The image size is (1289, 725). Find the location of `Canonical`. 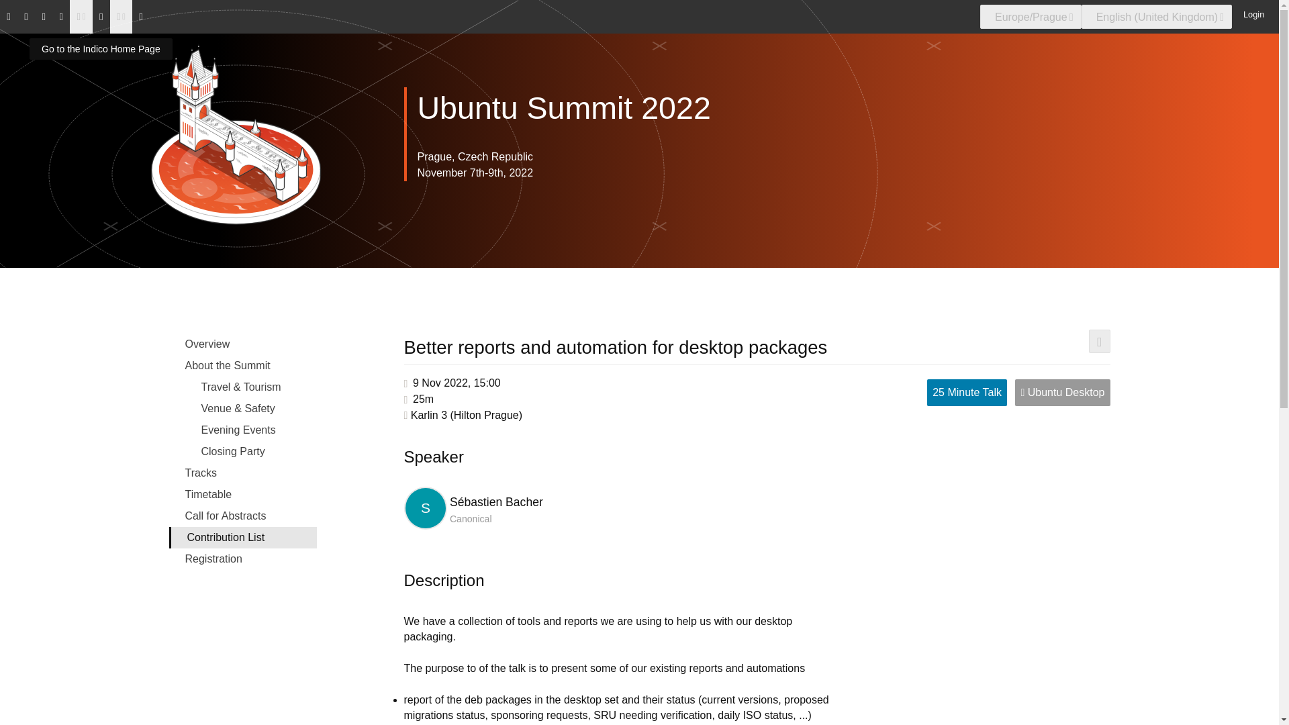

Canonical is located at coordinates (471, 518).